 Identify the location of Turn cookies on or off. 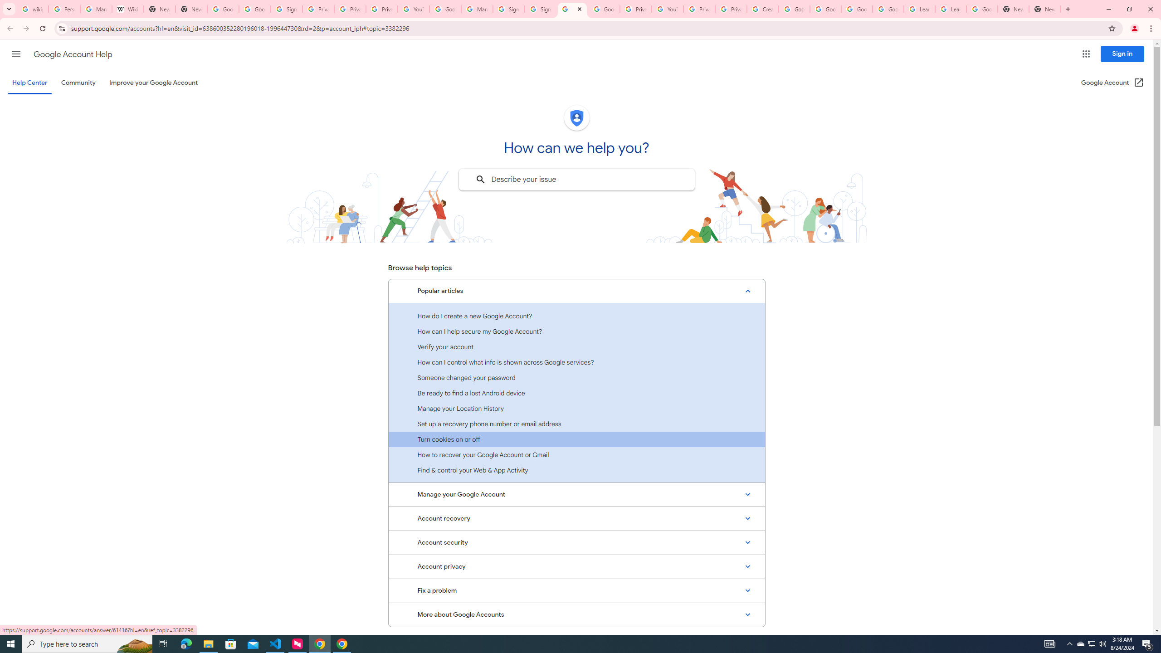
(576, 439).